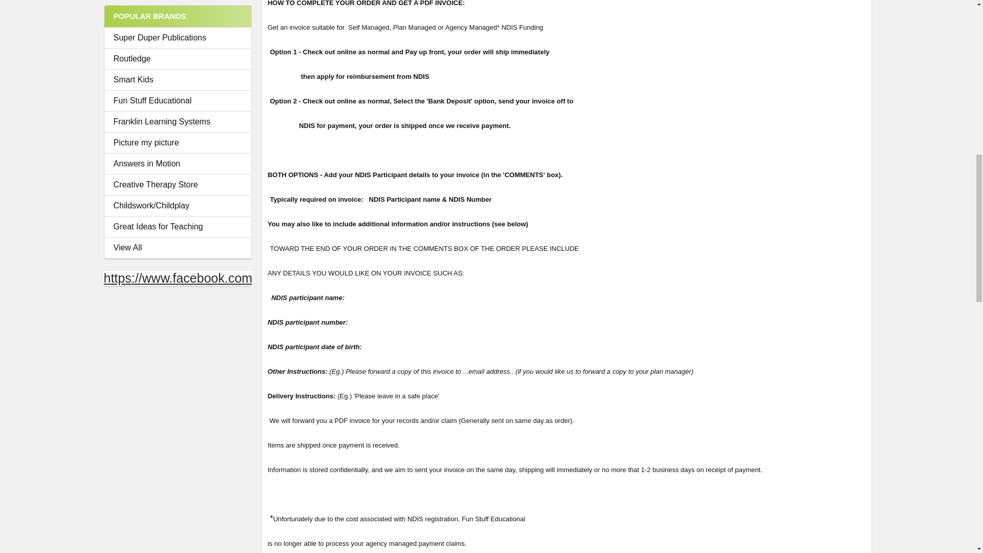 This screenshot has width=983, height=553. Describe the element at coordinates (178, 38) in the screenshot. I see `Super Duper Publications` at that location.